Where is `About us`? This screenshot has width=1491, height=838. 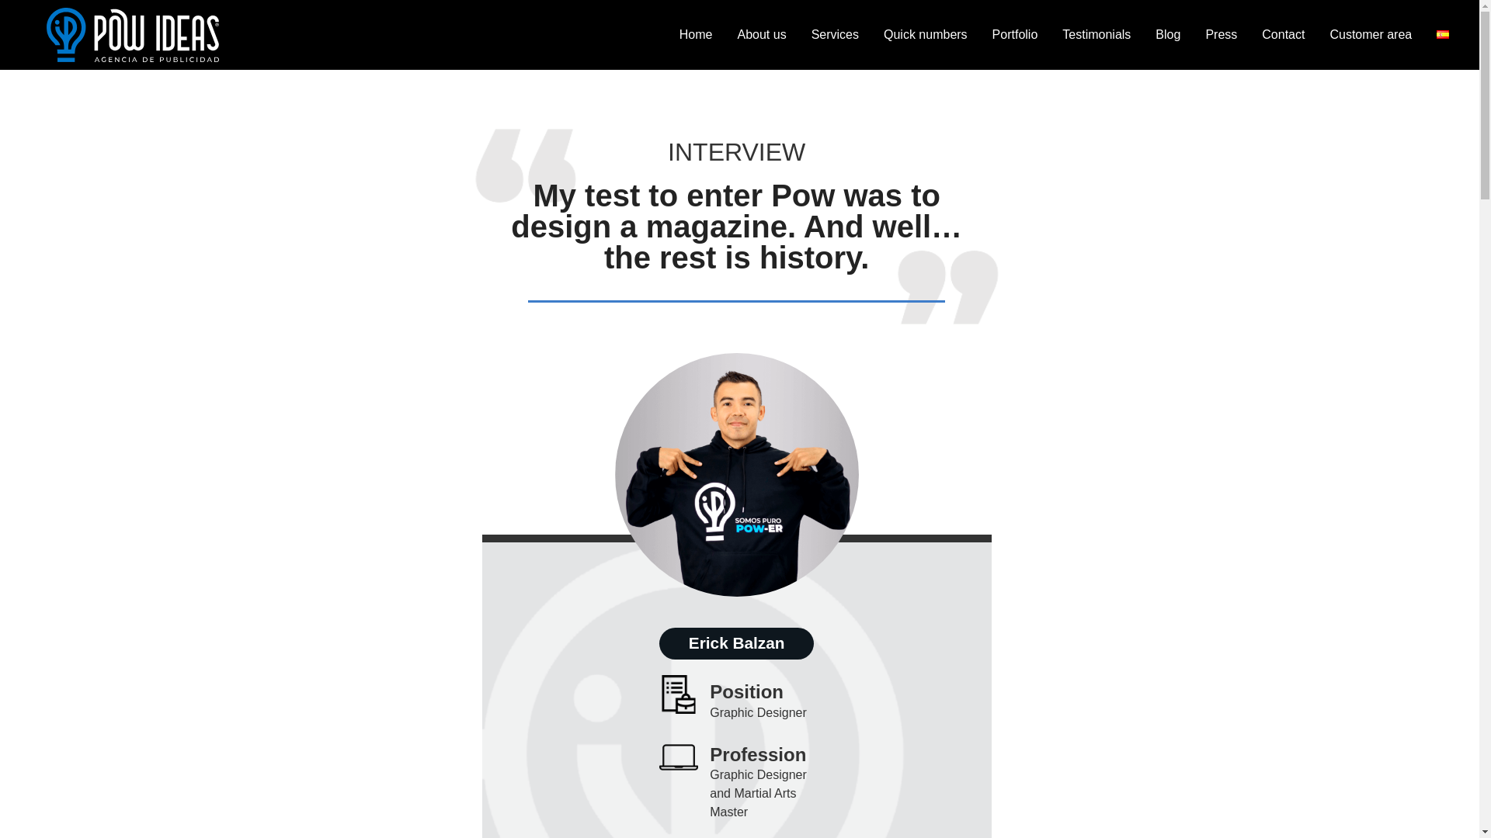
About us is located at coordinates (762, 34).